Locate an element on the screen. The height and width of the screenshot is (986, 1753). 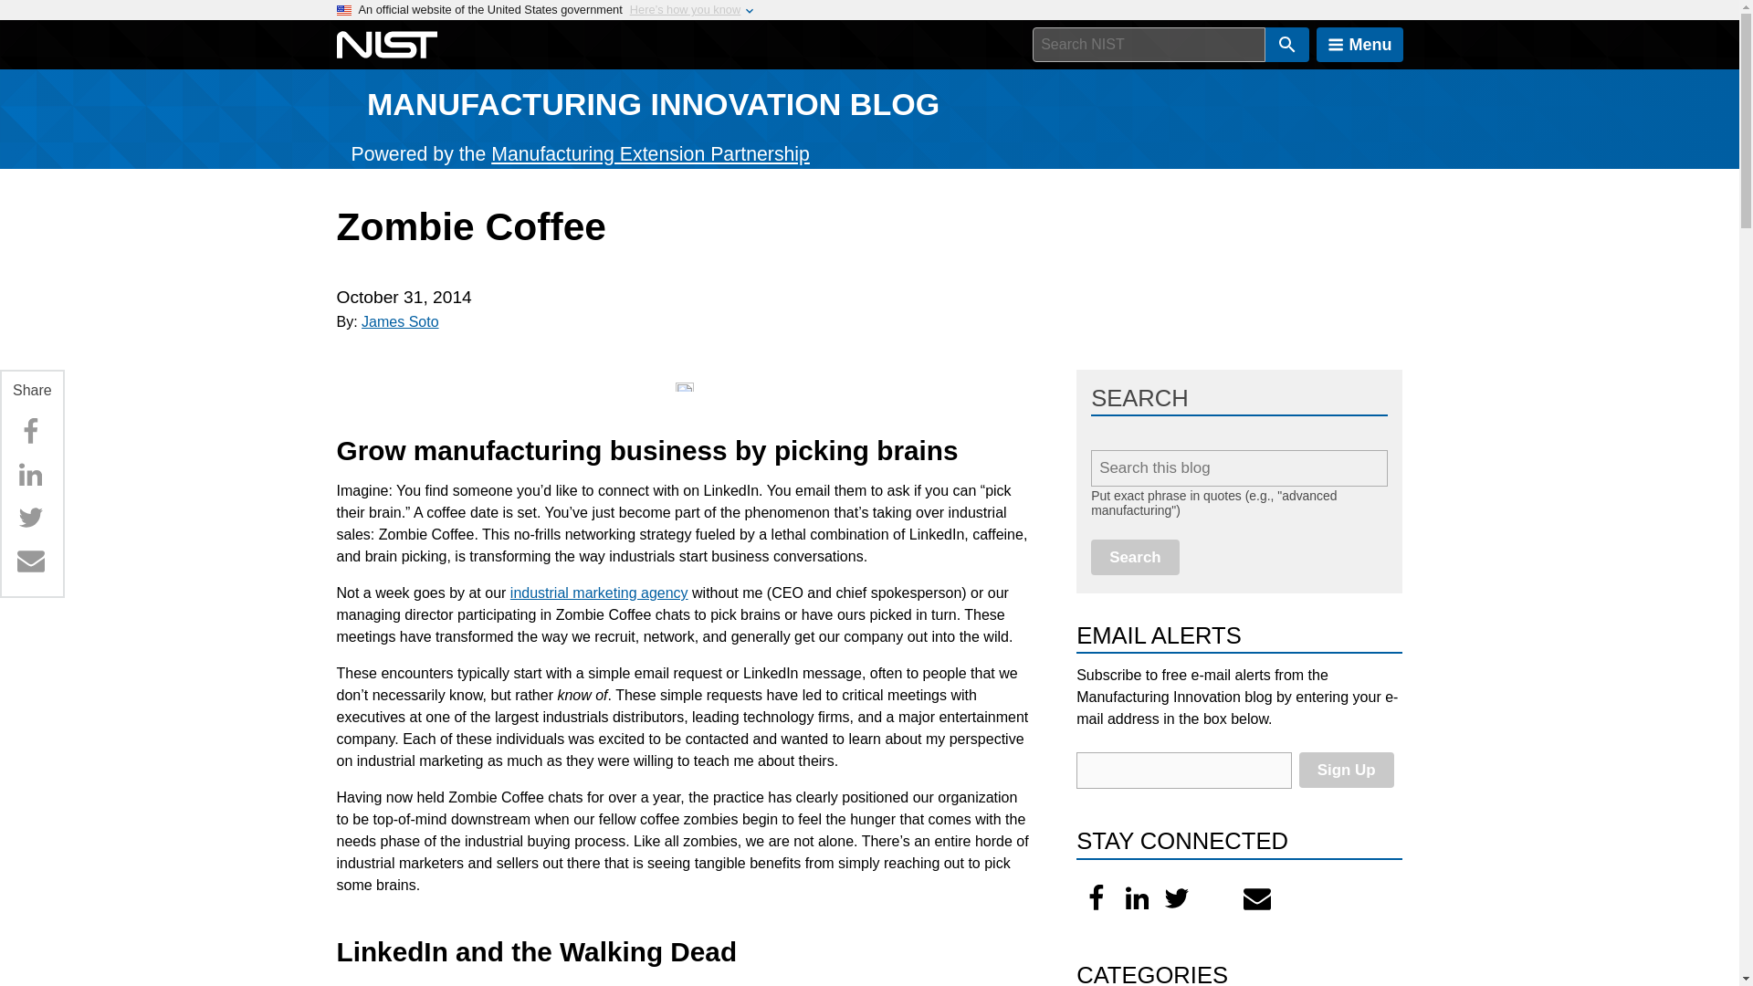
Facebook is located at coordinates (1096, 898).